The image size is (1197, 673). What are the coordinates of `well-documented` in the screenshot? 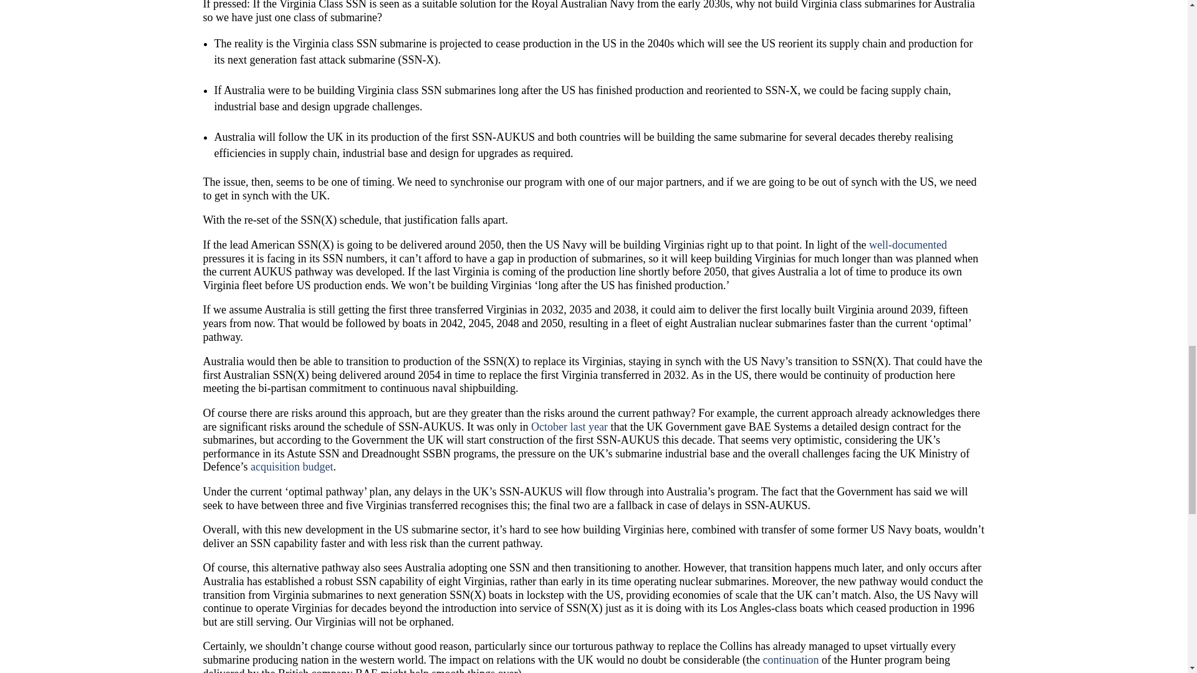 It's located at (908, 244).